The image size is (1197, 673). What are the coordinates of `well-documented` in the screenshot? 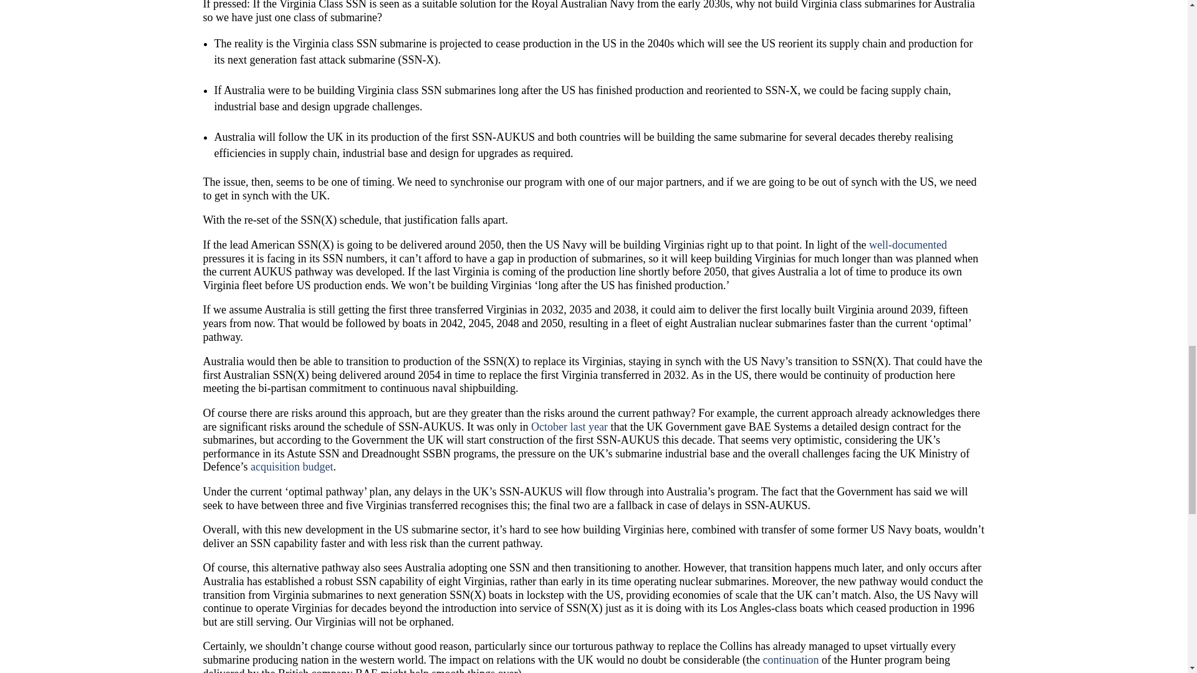 It's located at (908, 244).